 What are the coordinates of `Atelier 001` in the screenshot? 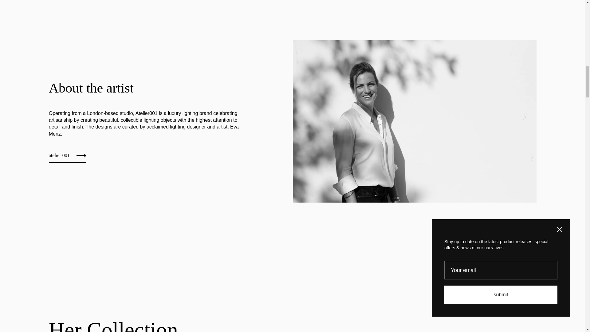 It's located at (68, 157).